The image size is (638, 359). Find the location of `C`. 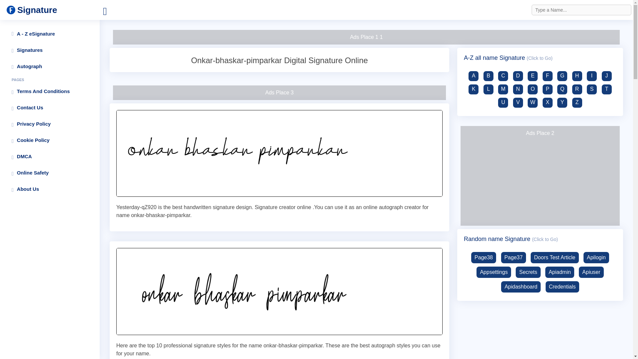

C is located at coordinates (503, 76).